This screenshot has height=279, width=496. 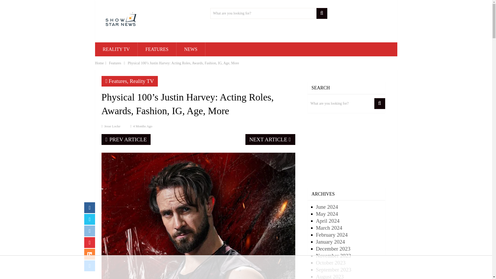 What do you see at coordinates (191, 49) in the screenshot?
I see `NEWS` at bounding box center [191, 49].